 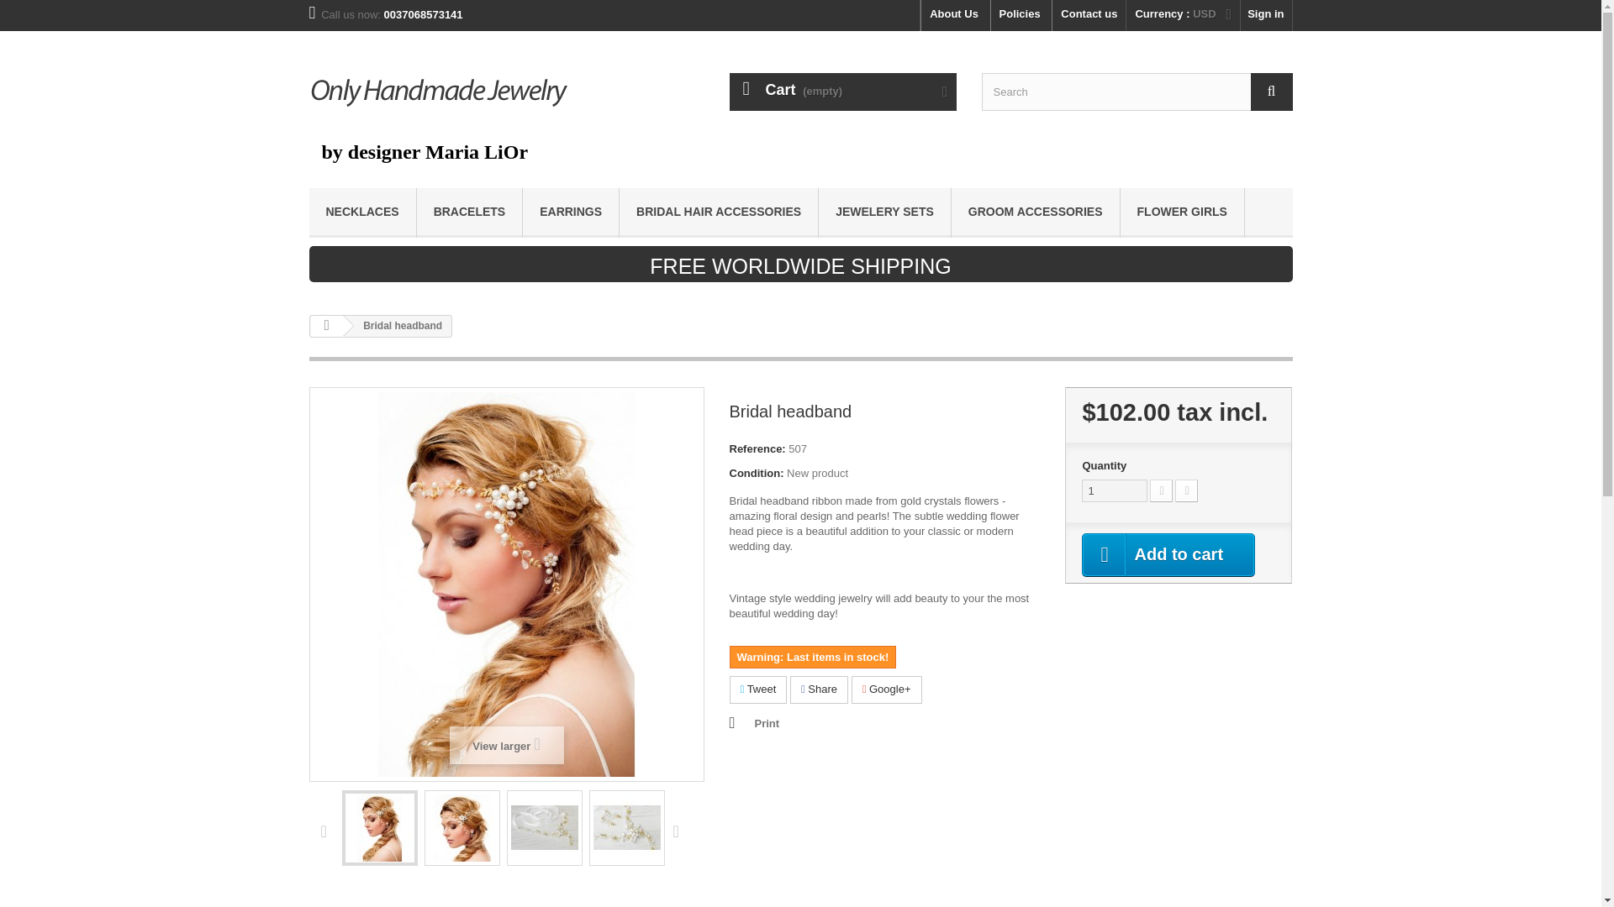 What do you see at coordinates (570, 212) in the screenshot?
I see `EARRINGS` at bounding box center [570, 212].